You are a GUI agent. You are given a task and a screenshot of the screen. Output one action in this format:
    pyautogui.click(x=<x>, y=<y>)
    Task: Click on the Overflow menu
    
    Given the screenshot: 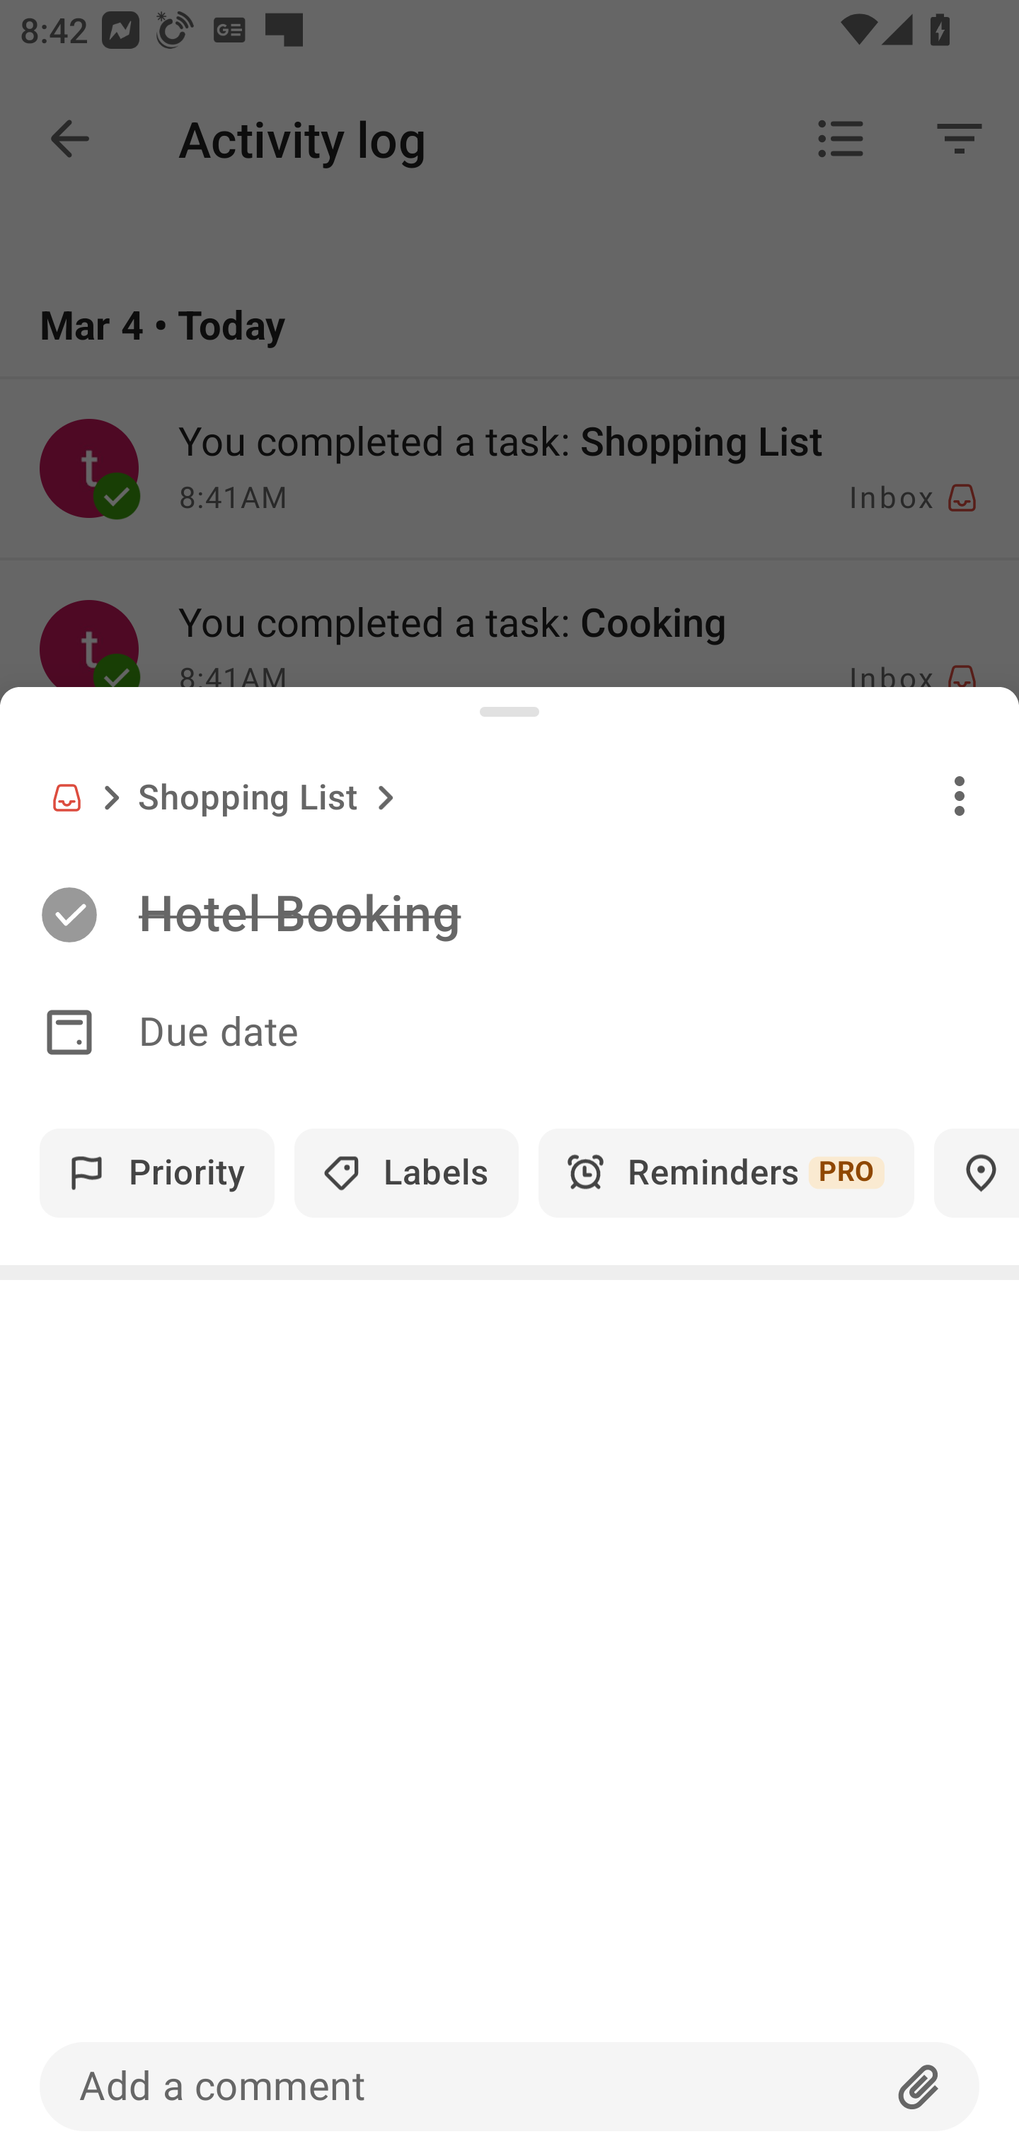 What is the action you would take?
    pyautogui.click(x=960, y=795)
    